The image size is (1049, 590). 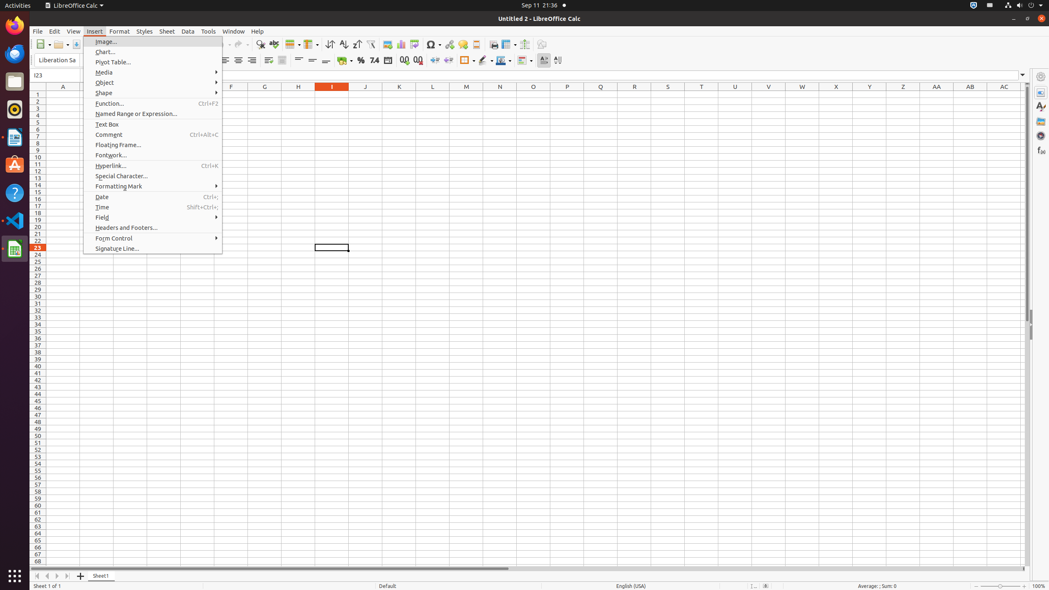 What do you see at coordinates (153, 238) in the screenshot?
I see `Form Control` at bounding box center [153, 238].